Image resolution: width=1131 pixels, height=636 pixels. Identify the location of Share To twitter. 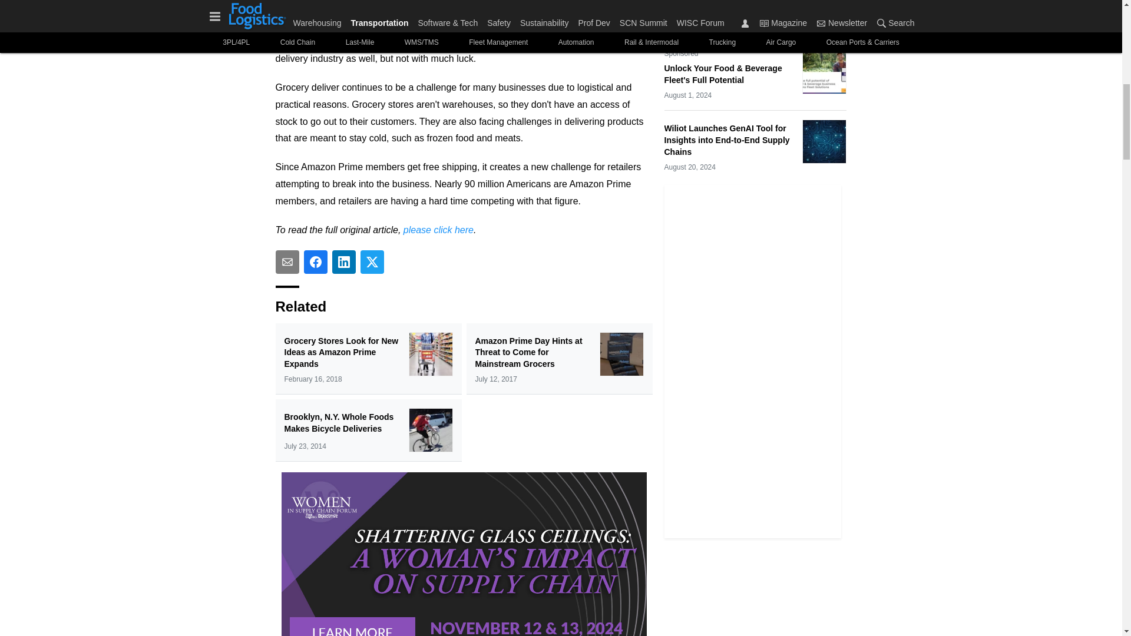
(372, 262).